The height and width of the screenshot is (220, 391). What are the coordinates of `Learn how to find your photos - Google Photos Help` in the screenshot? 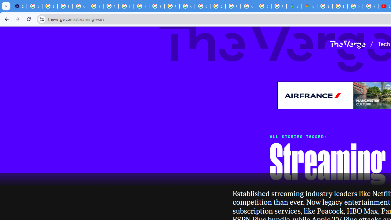 It's located at (50, 6).